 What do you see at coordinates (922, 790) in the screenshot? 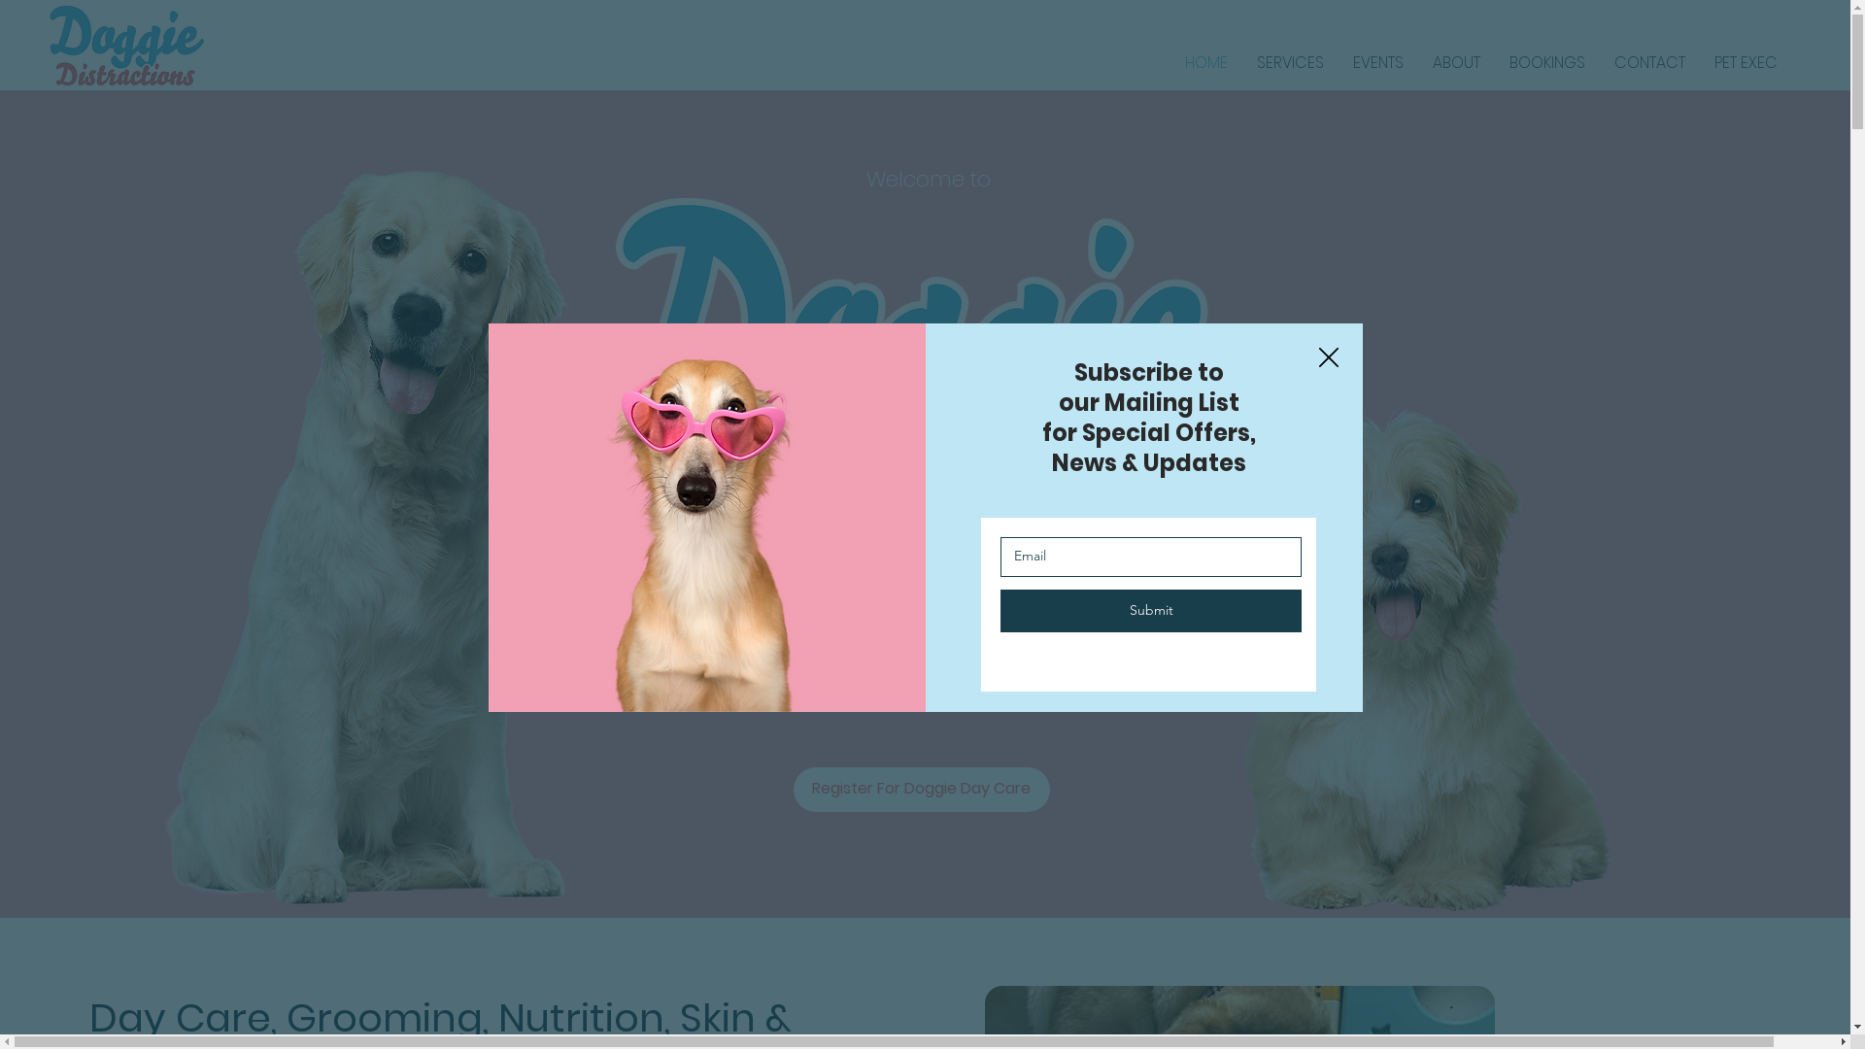
I see `Register For Doggie Day Care` at bounding box center [922, 790].